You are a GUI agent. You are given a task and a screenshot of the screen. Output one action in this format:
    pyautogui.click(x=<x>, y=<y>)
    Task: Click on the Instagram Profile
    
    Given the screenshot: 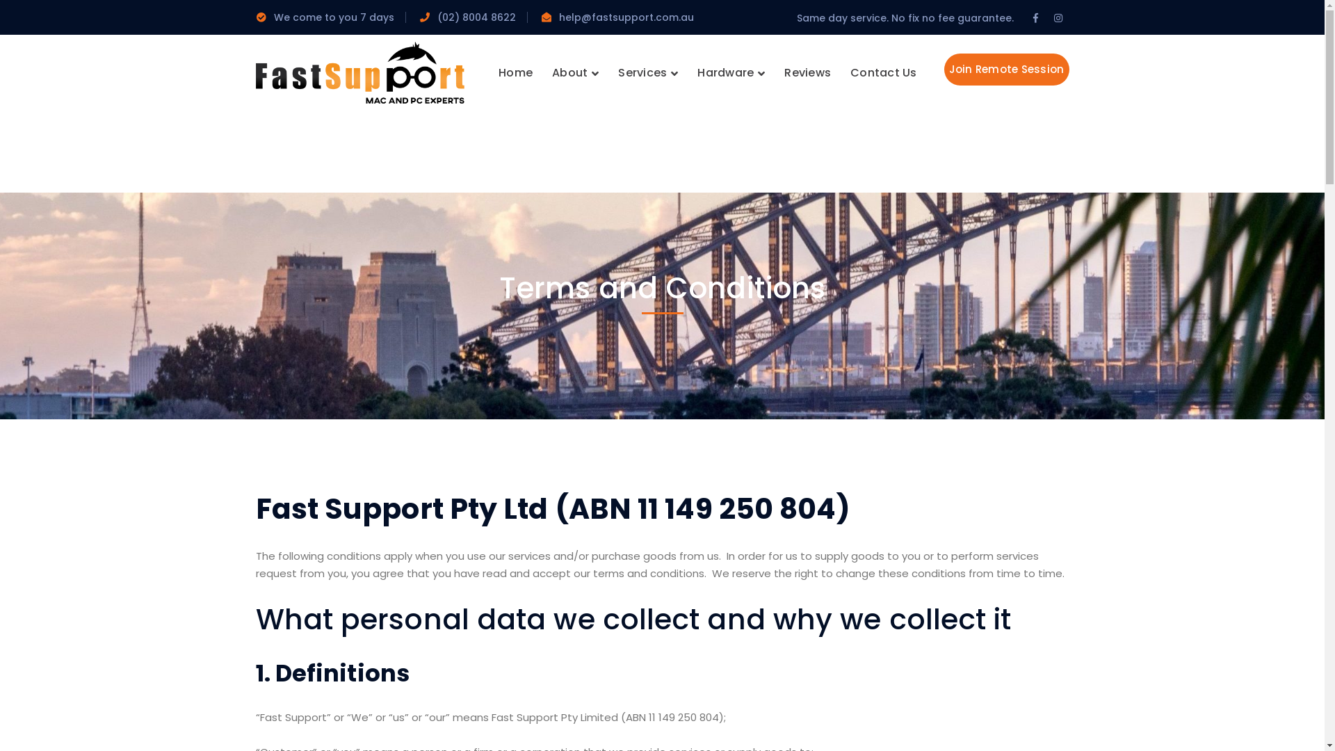 What is the action you would take?
    pyautogui.click(x=1058, y=18)
    